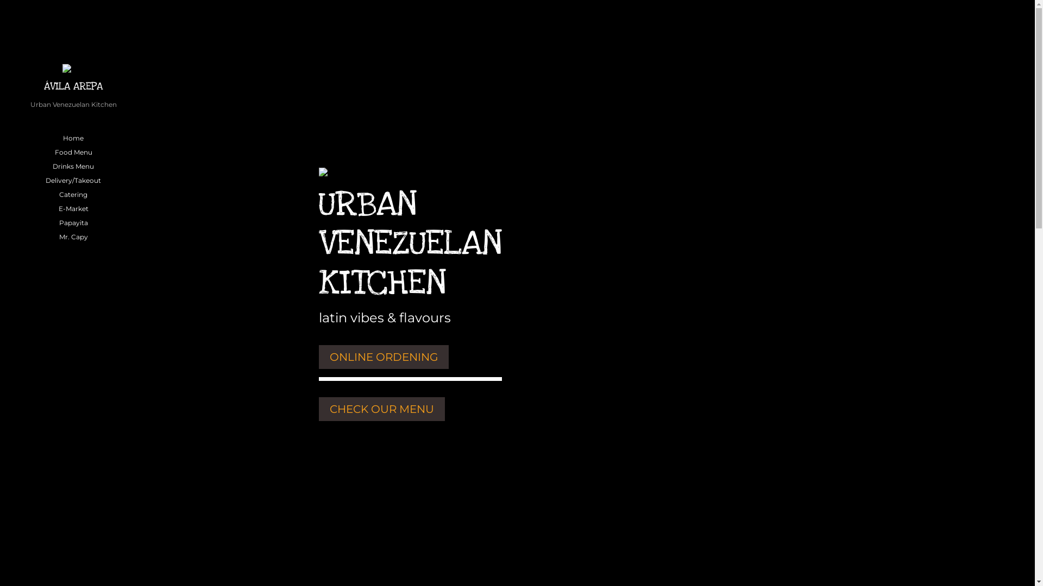 The image size is (1043, 586). Describe the element at coordinates (73, 181) in the screenshot. I see `Delivery/Takeout` at that location.